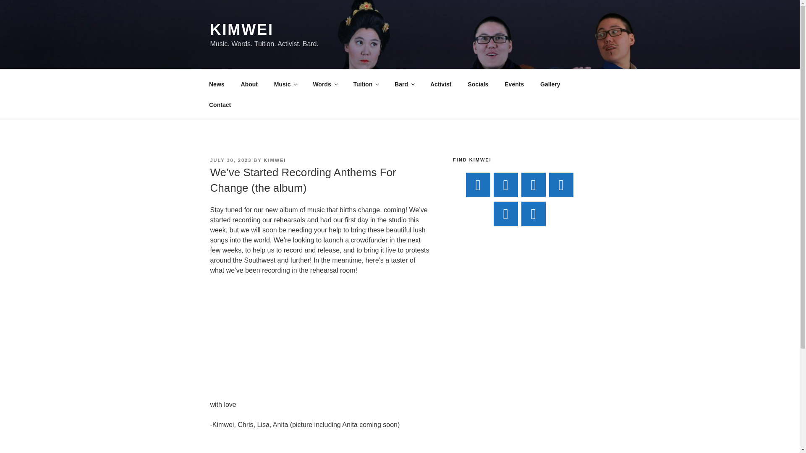 Image resolution: width=806 pixels, height=453 pixels. Describe the element at coordinates (220, 105) in the screenshot. I see `Contact` at that location.